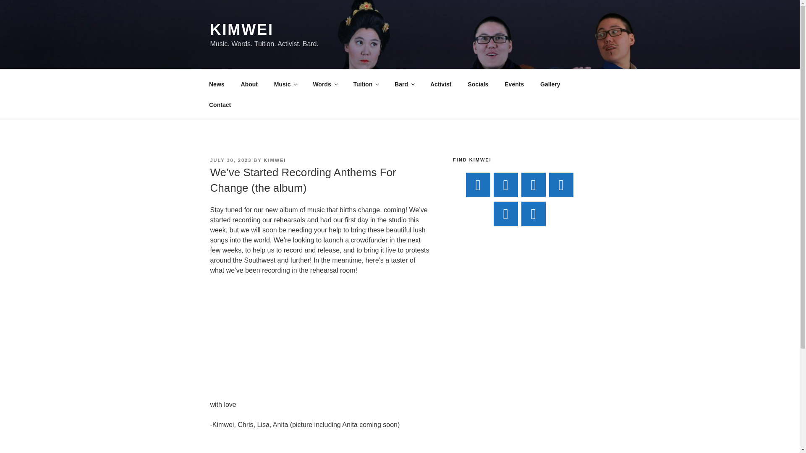 Image resolution: width=806 pixels, height=453 pixels. Describe the element at coordinates (220, 105) in the screenshot. I see `Contact` at that location.